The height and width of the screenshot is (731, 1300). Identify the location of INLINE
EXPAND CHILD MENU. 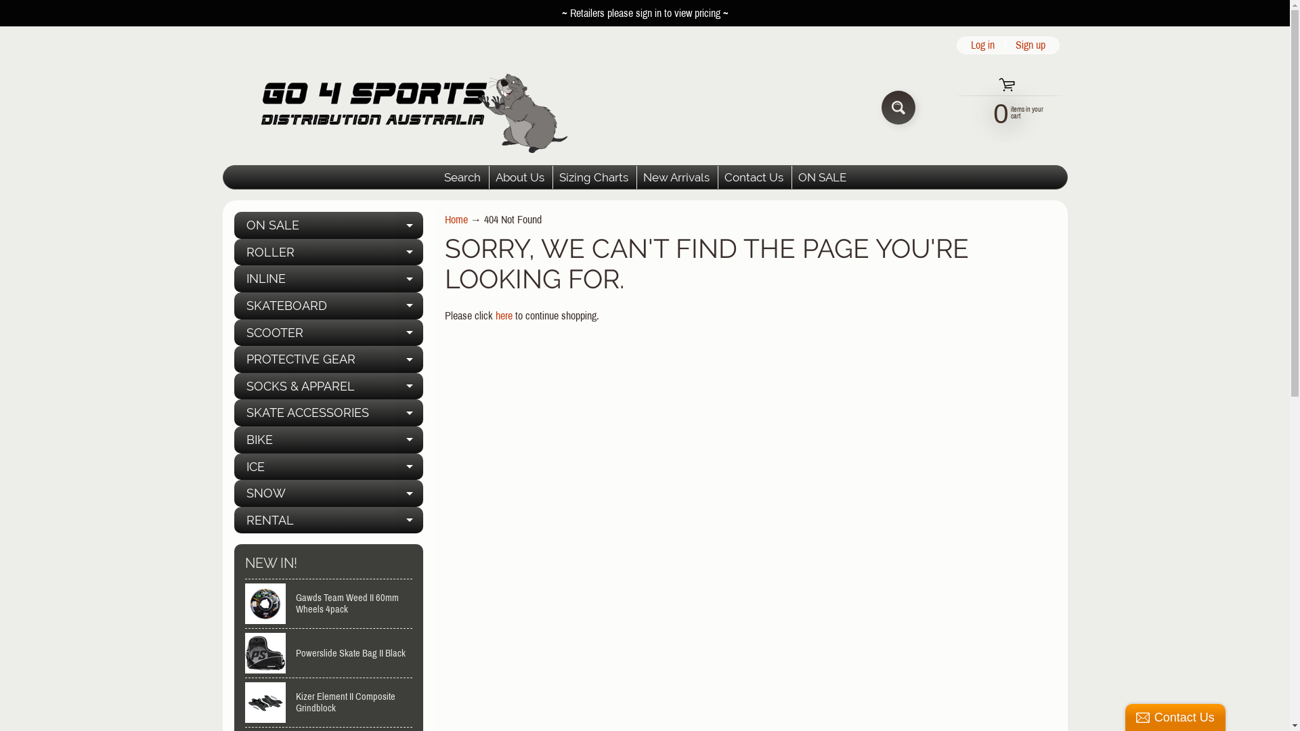
(329, 279).